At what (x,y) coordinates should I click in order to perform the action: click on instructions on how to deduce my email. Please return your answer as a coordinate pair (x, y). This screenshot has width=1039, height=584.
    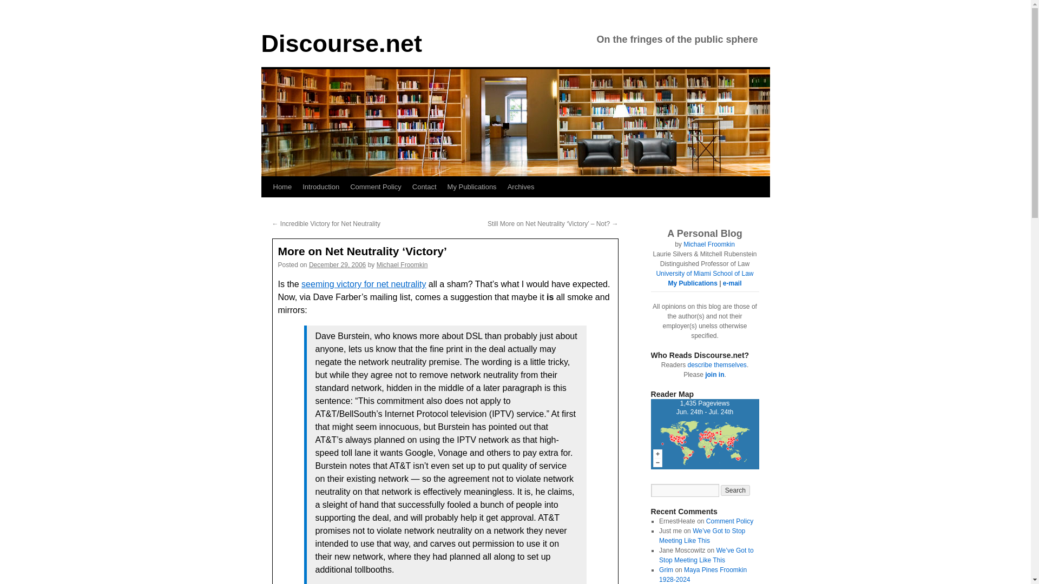
    Looking at the image, I should click on (732, 283).